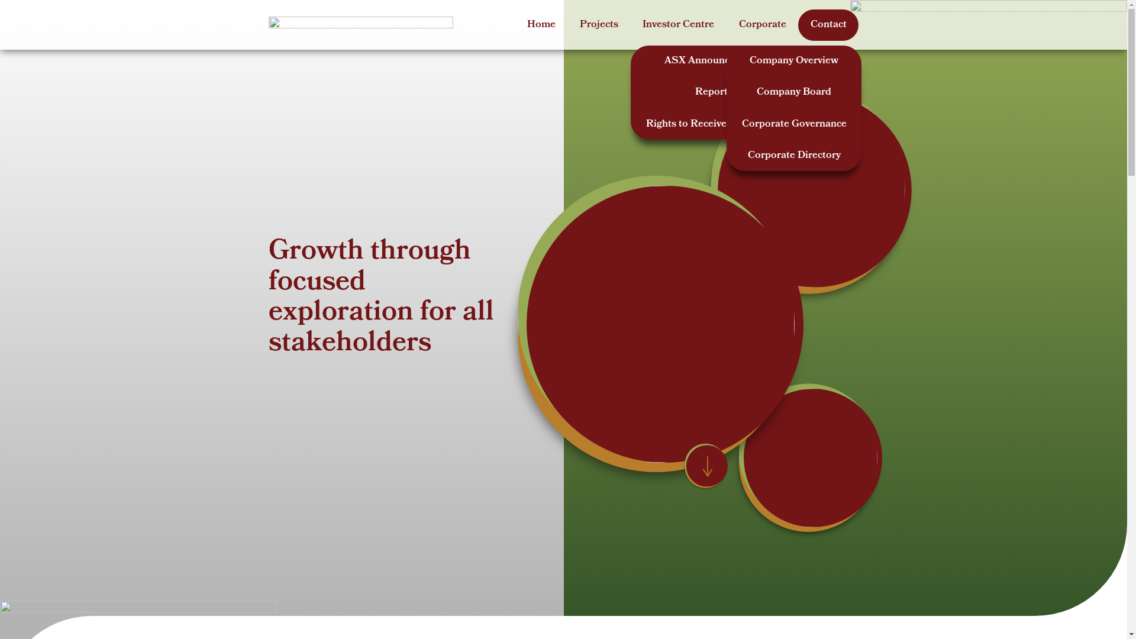 The height and width of the screenshot is (639, 1136). What do you see at coordinates (762, 25) in the screenshot?
I see `Corporate` at bounding box center [762, 25].